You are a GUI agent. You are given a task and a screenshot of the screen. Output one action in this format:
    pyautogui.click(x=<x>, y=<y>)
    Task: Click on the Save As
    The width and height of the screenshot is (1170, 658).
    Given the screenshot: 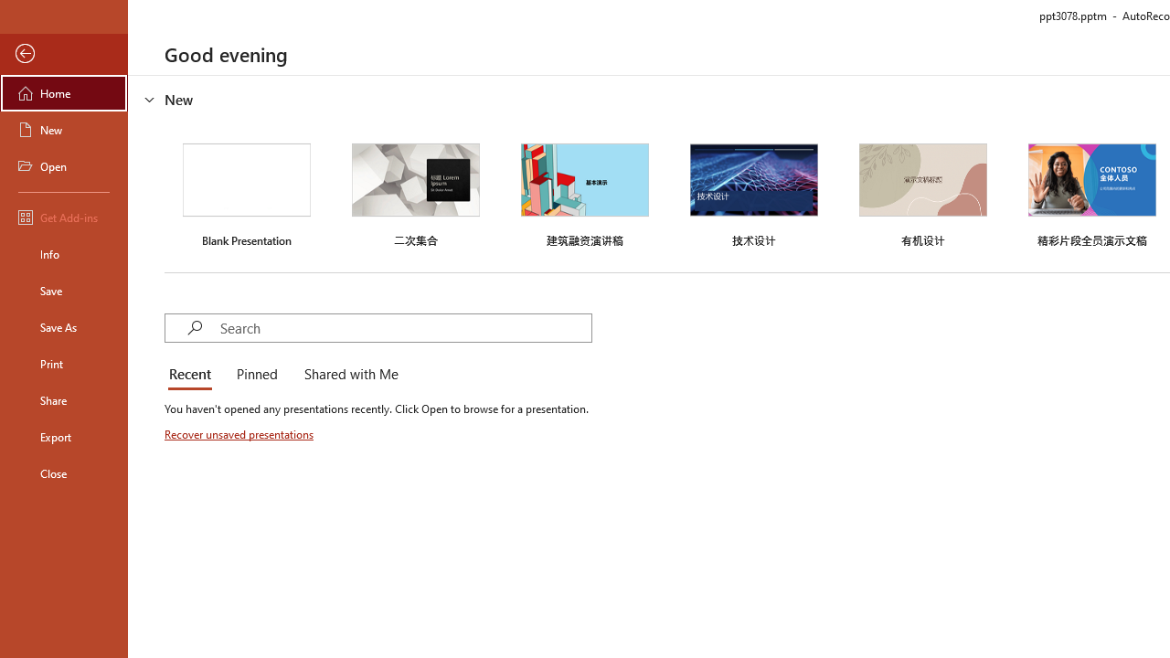 What is the action you would take?
    pyautogui.click(x=64, y=327)
    